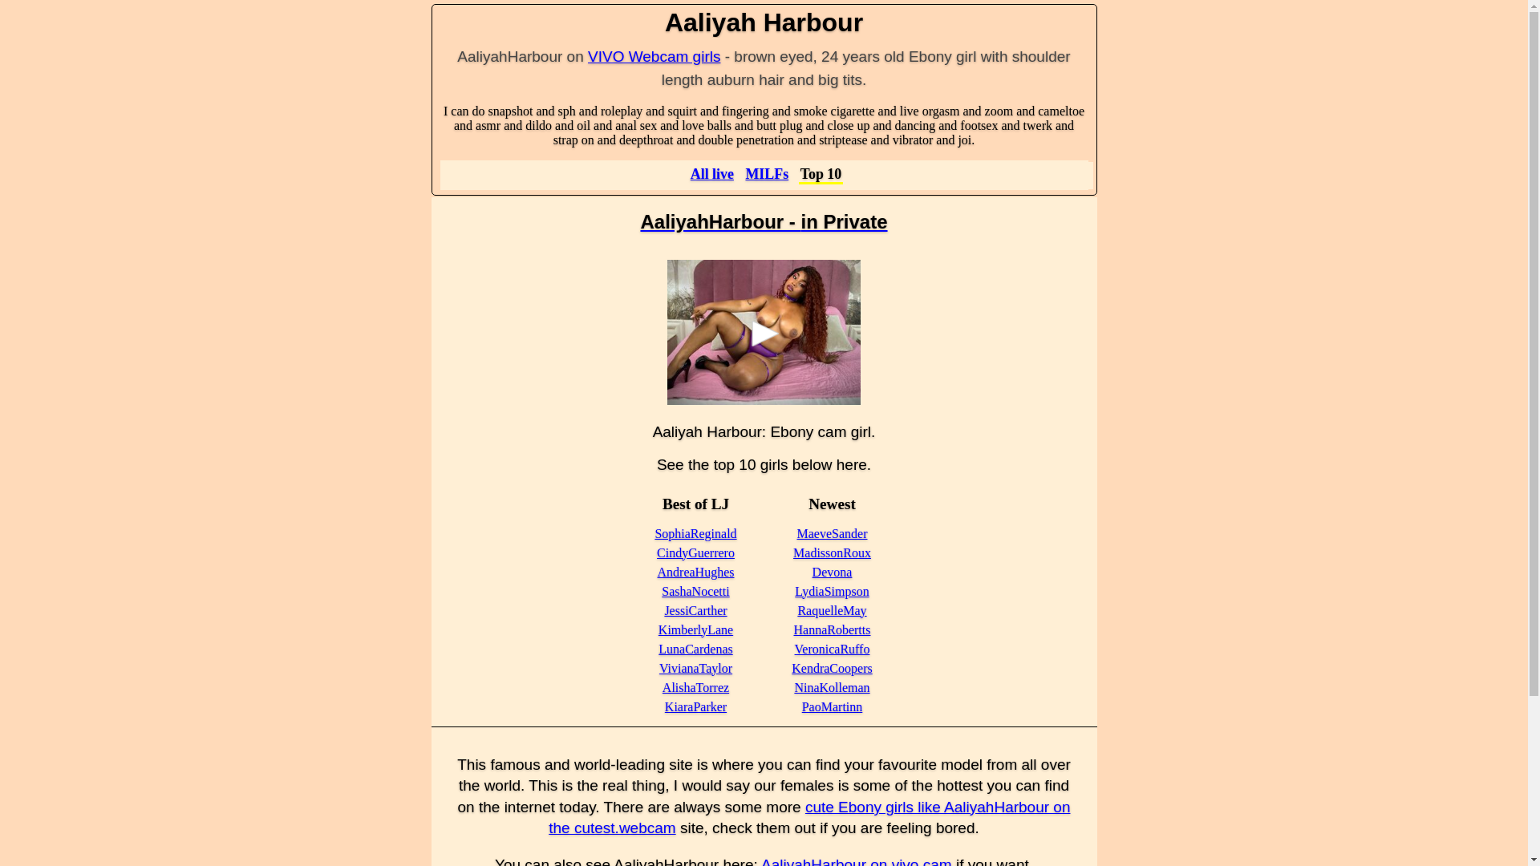 Image resolution: width=1540 pixels, height=866 pixels. What do you see at coordinates (832, 687) in the screenshot?
I see `NinaKolleman` at bounding box center [832, 687].